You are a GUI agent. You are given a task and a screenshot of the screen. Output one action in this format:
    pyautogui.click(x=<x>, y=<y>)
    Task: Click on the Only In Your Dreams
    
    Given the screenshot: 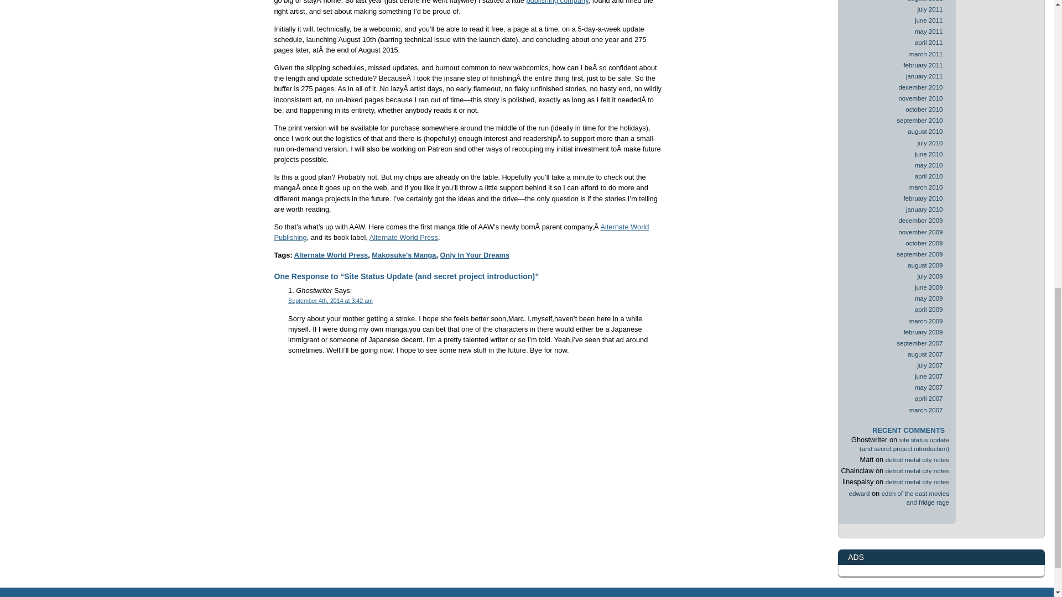 What is the action you would take?
    pyautogui.click(x=475, y=254)
    